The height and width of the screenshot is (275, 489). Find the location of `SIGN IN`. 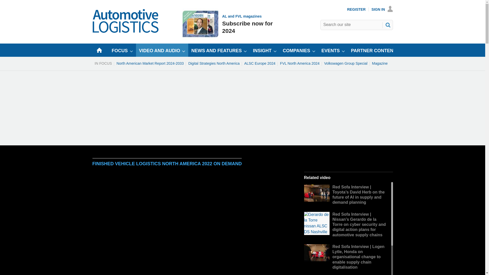

SIGN IN is located at coordinates (300, 63).